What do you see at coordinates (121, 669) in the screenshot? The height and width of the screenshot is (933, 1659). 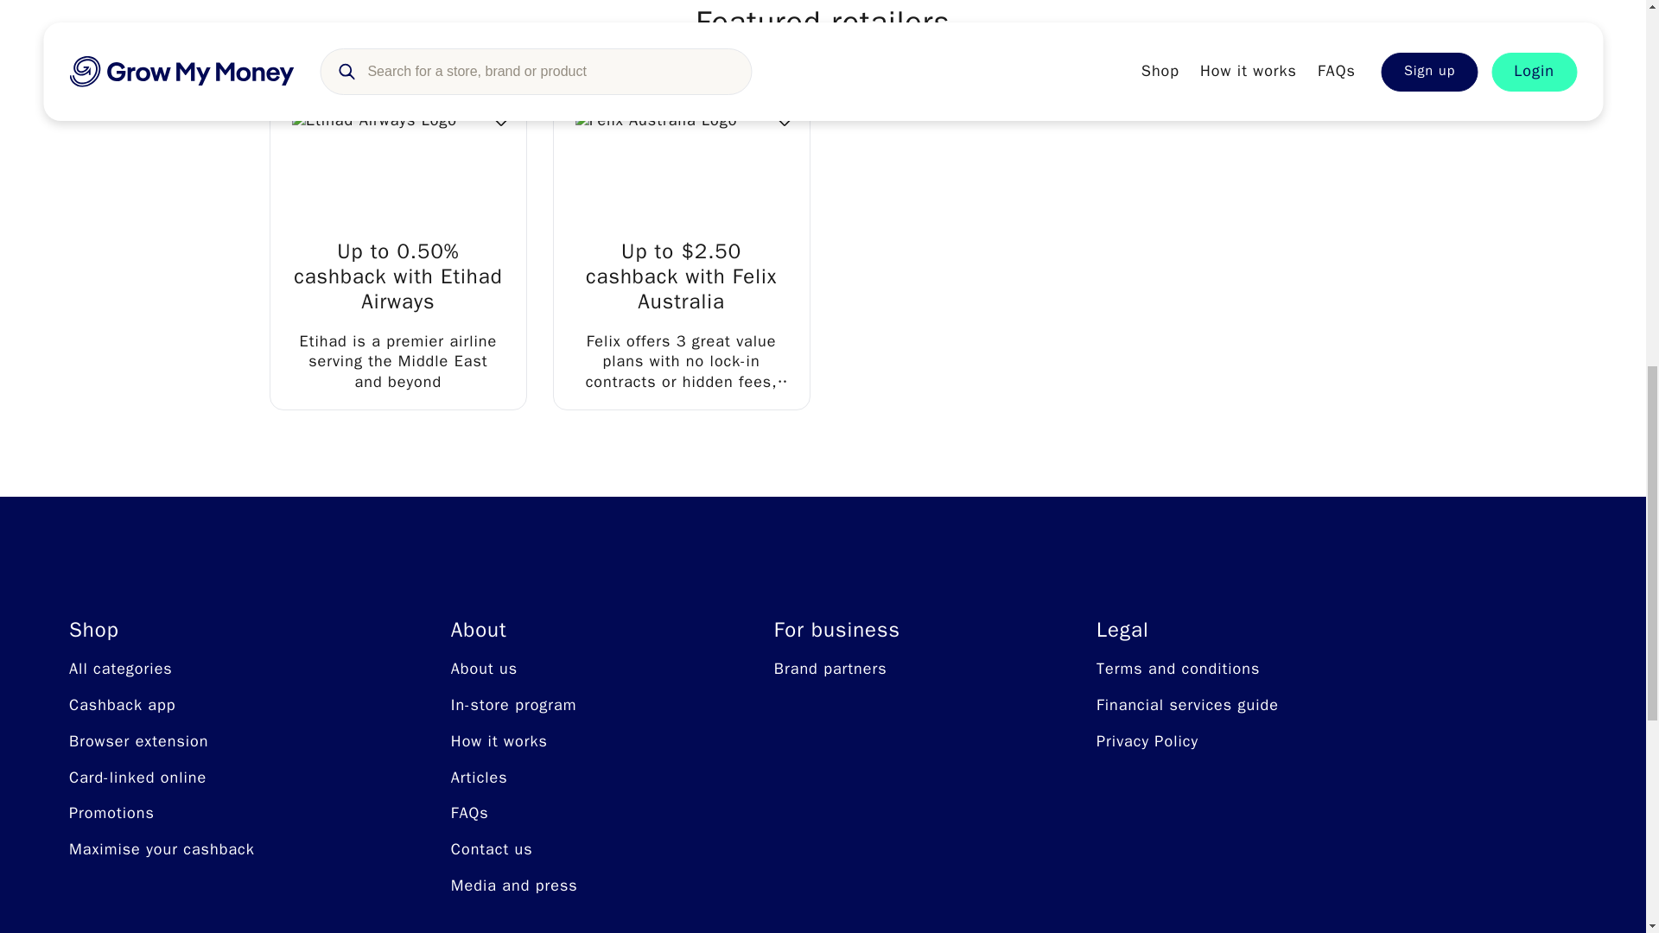 I see `All categories` at bounding box center [121, 669].